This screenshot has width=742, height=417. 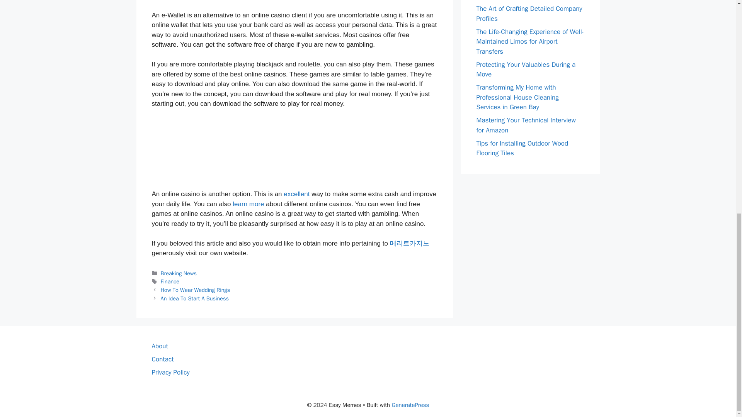 I want to click on How To Wear Wedding Rings, so click(x=196, y=290).